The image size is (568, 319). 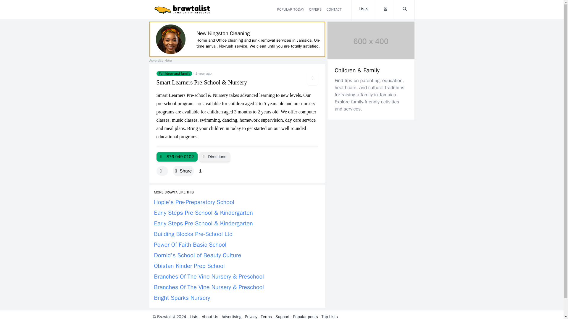 I want to click on Lists, so click(x=363, y=10).